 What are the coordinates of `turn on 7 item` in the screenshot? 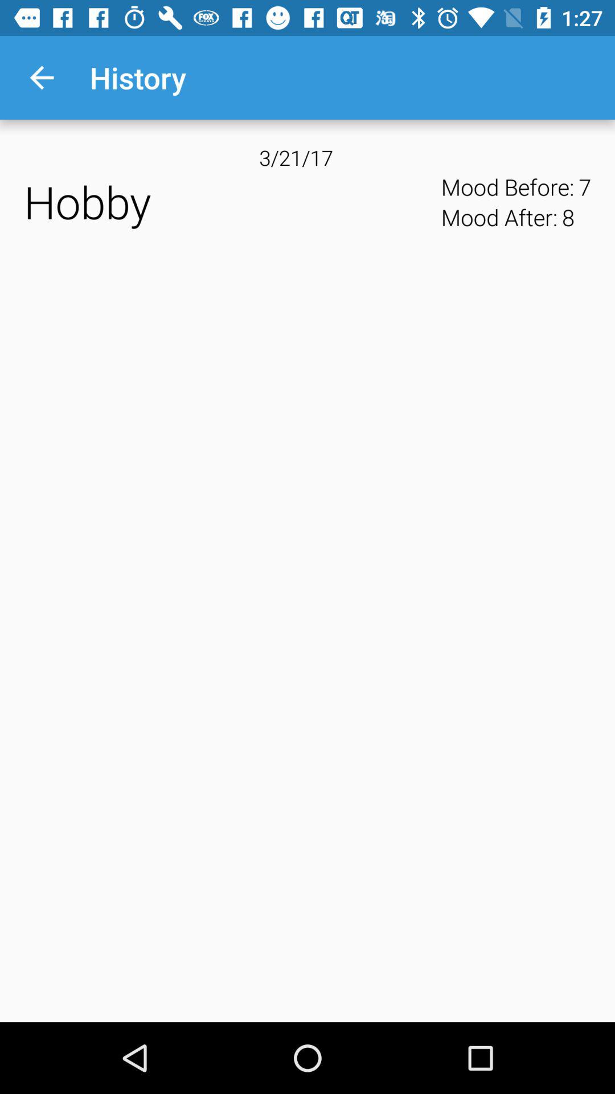 It's located at (585, 187).